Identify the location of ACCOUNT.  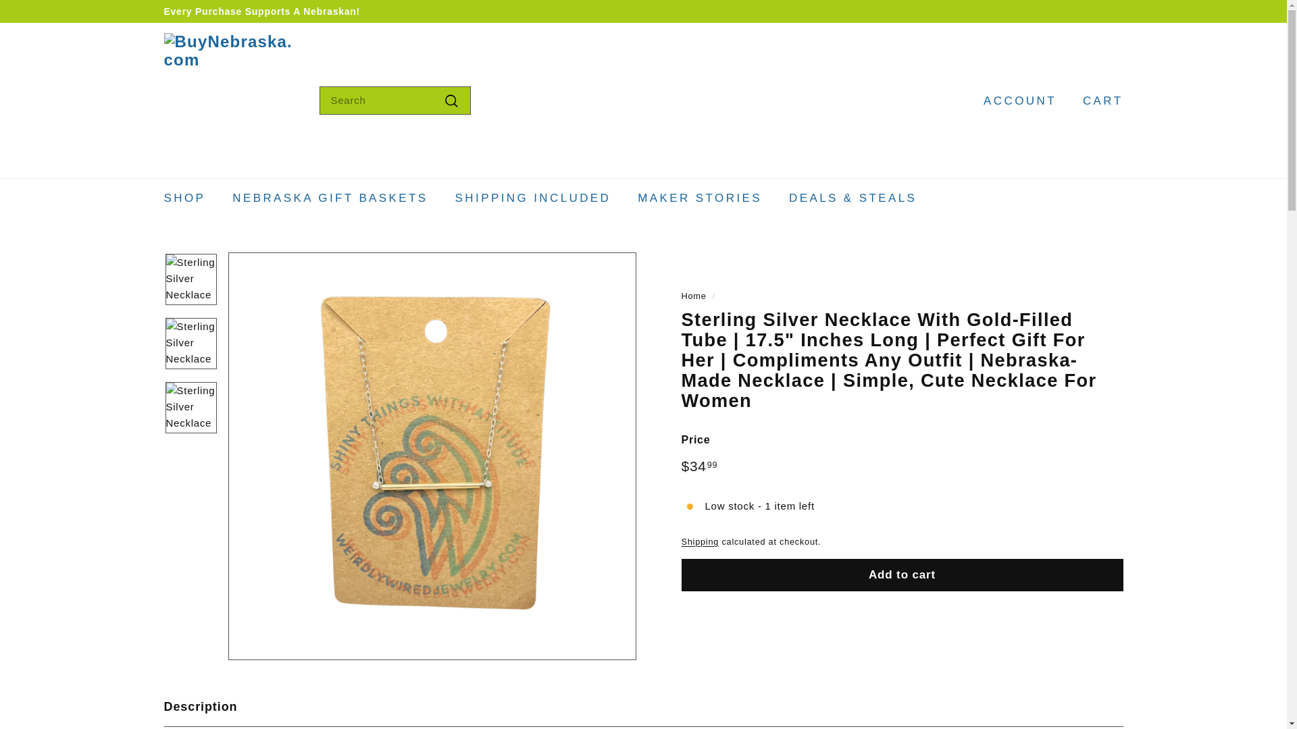
(1015, 101).